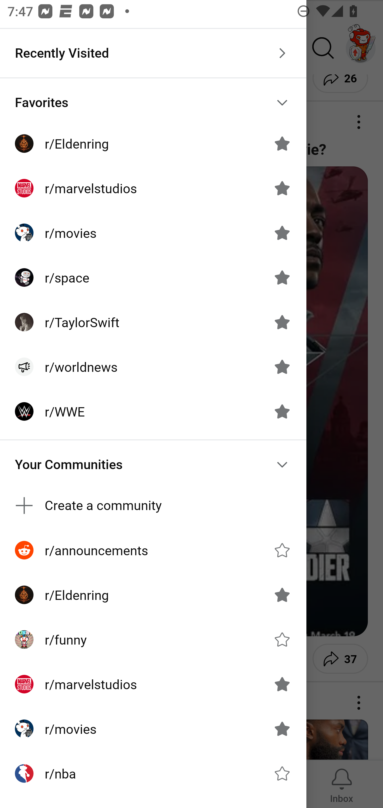  I want to click on Favorite r/announcements, so click(282, 550).